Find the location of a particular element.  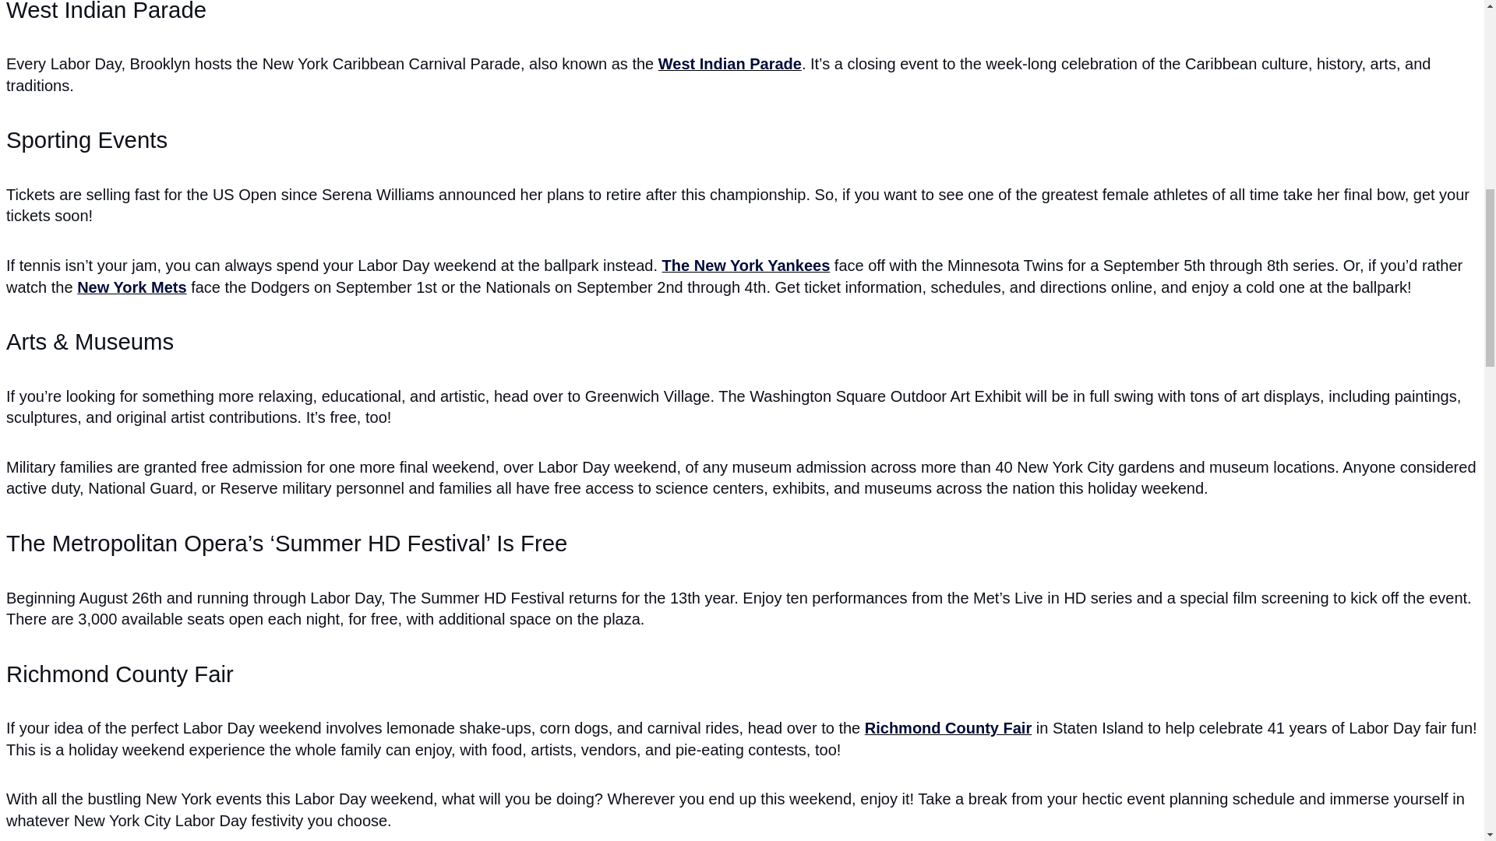

Richmond County Fair is located at coordinates (947, 729).